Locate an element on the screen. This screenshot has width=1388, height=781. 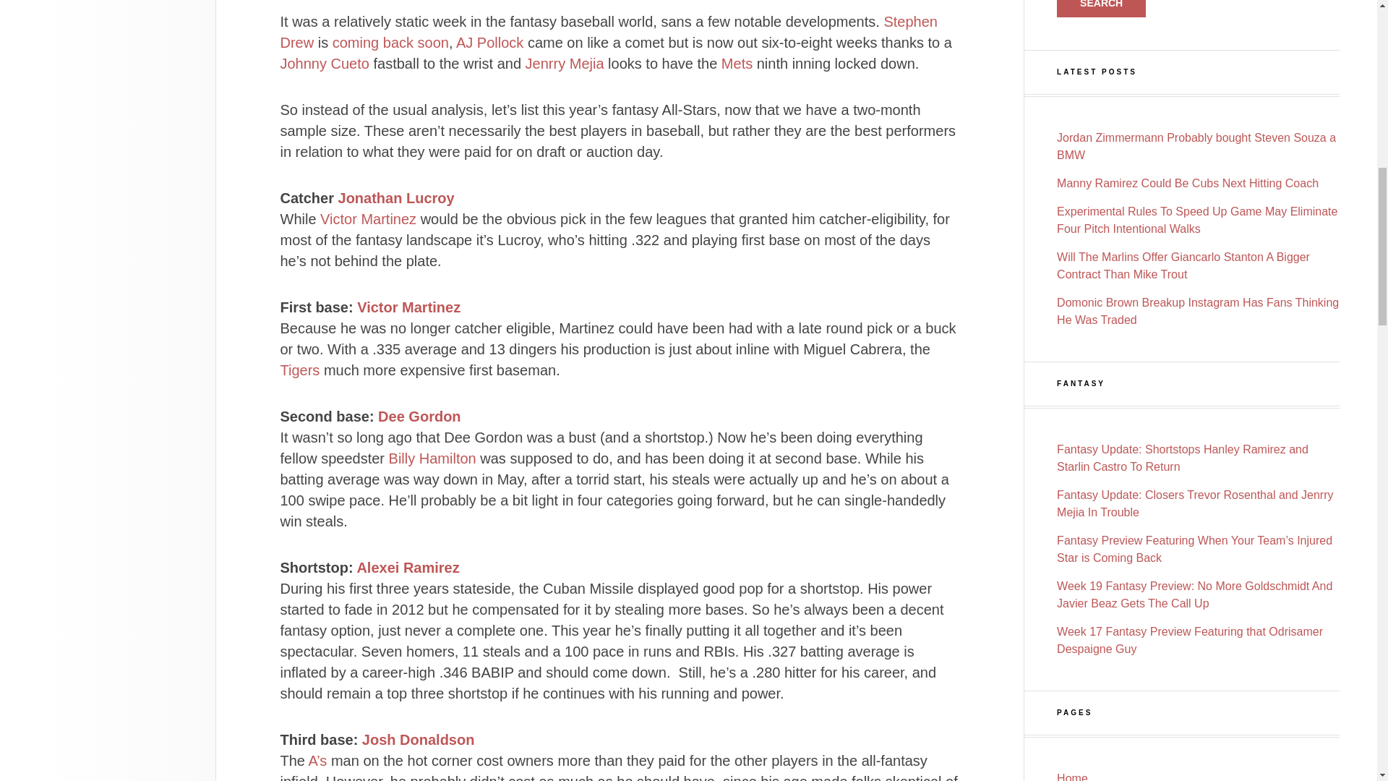
Jonathan Lucroy is located at coordinates (396, 198).